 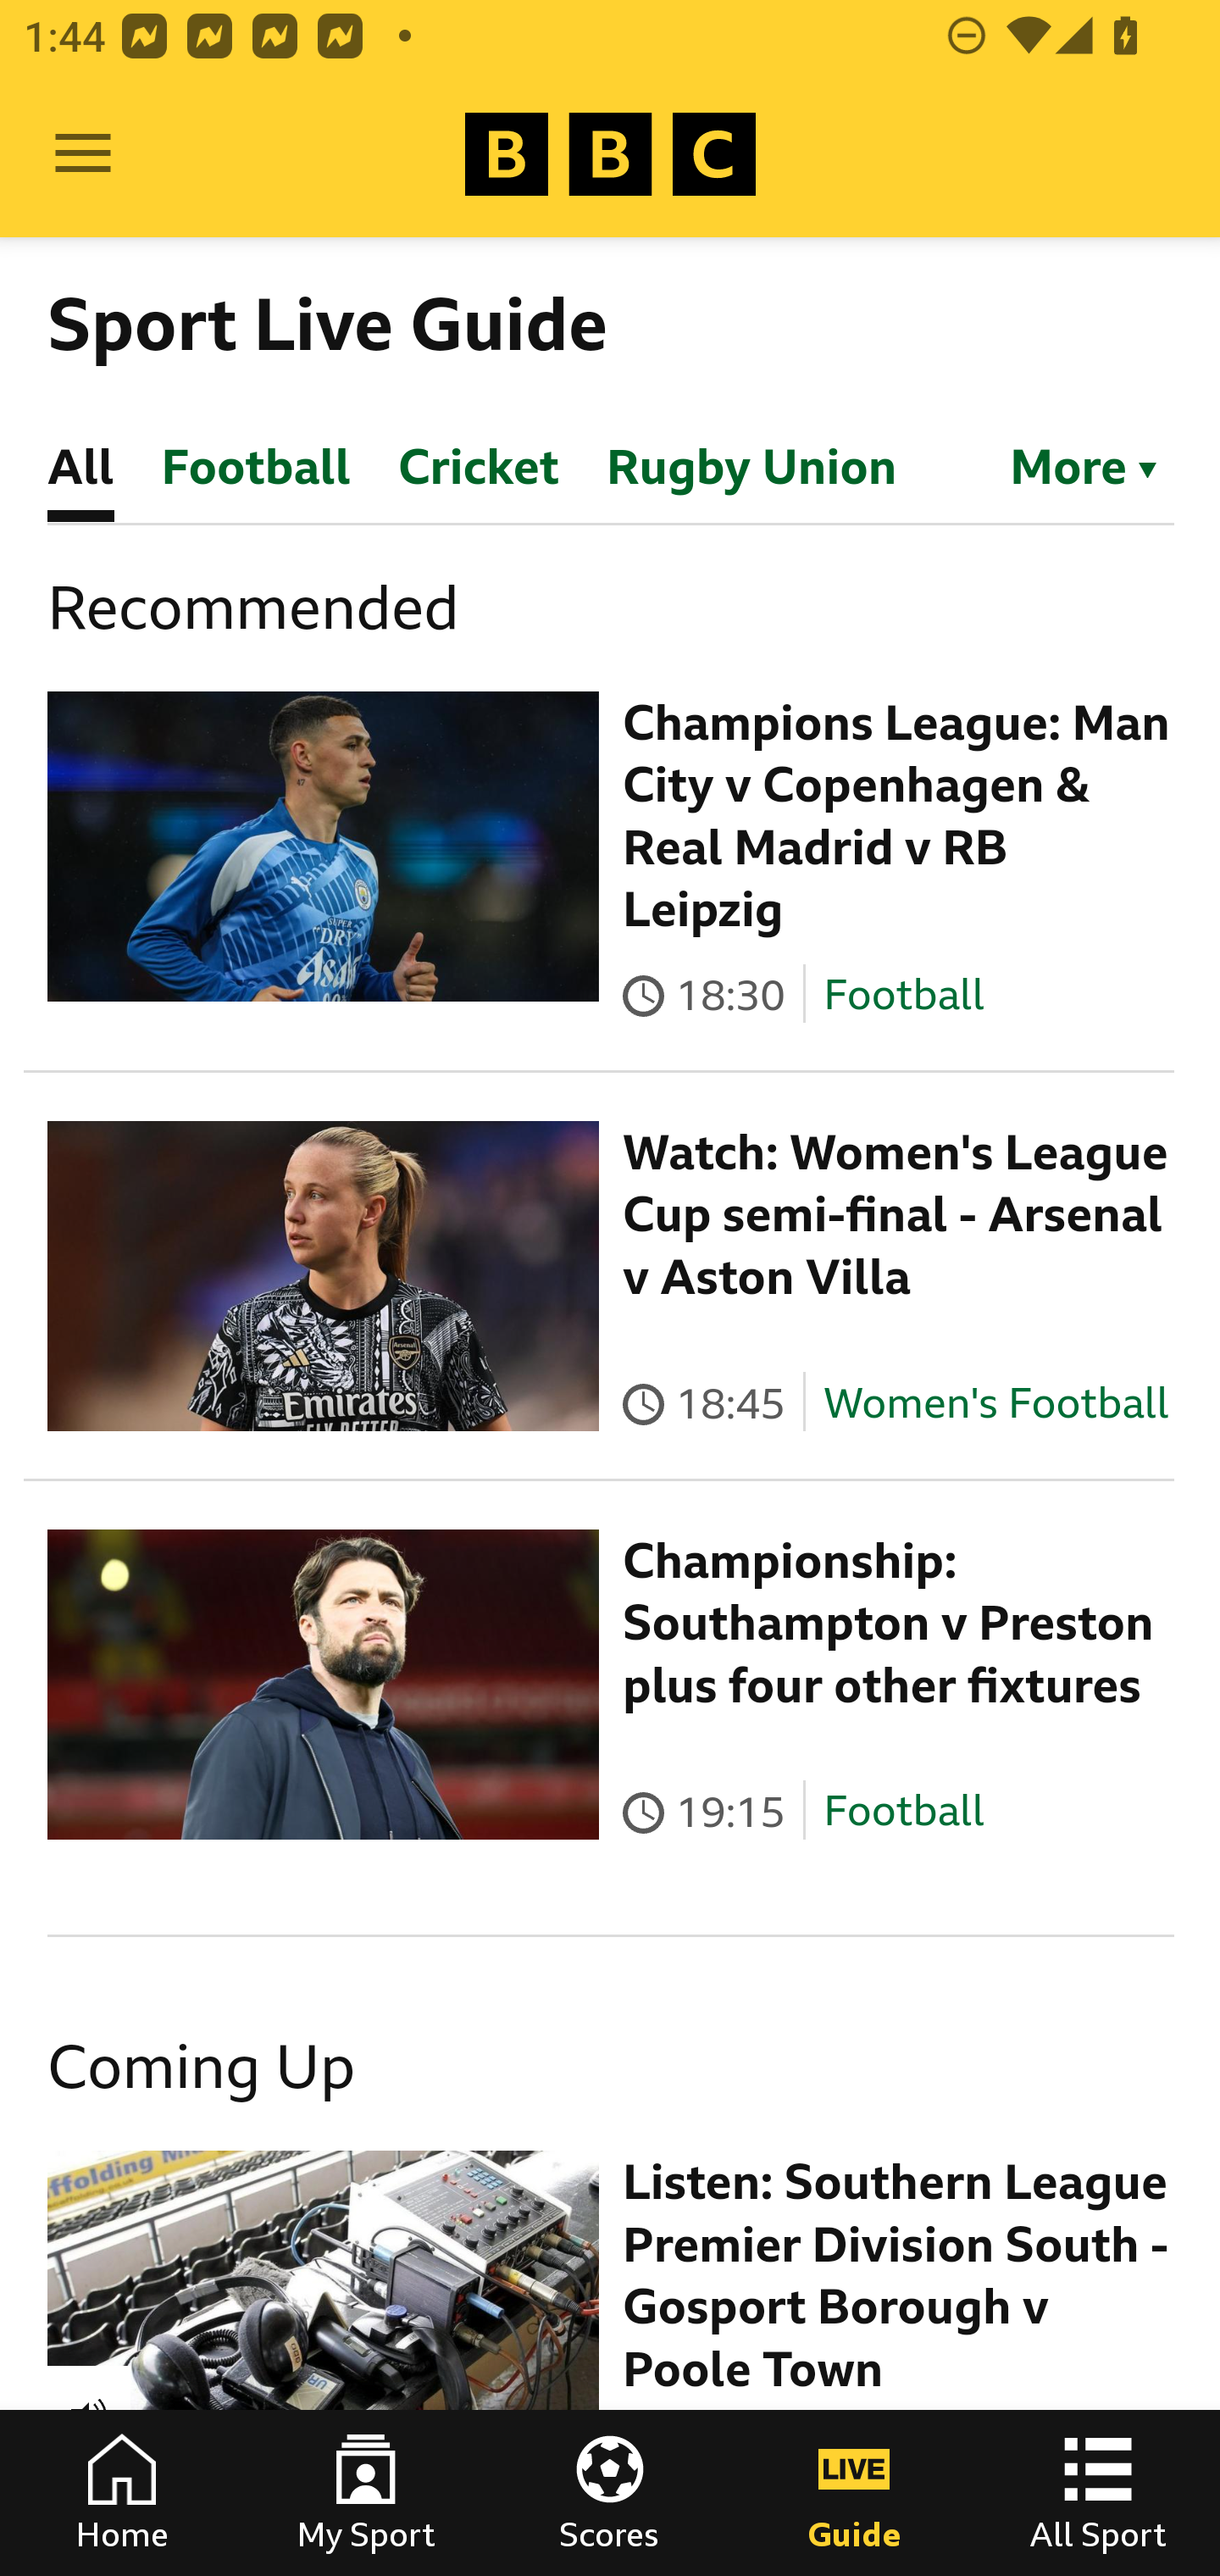 I want to click on My Sport, so click(x=366, y=2493).